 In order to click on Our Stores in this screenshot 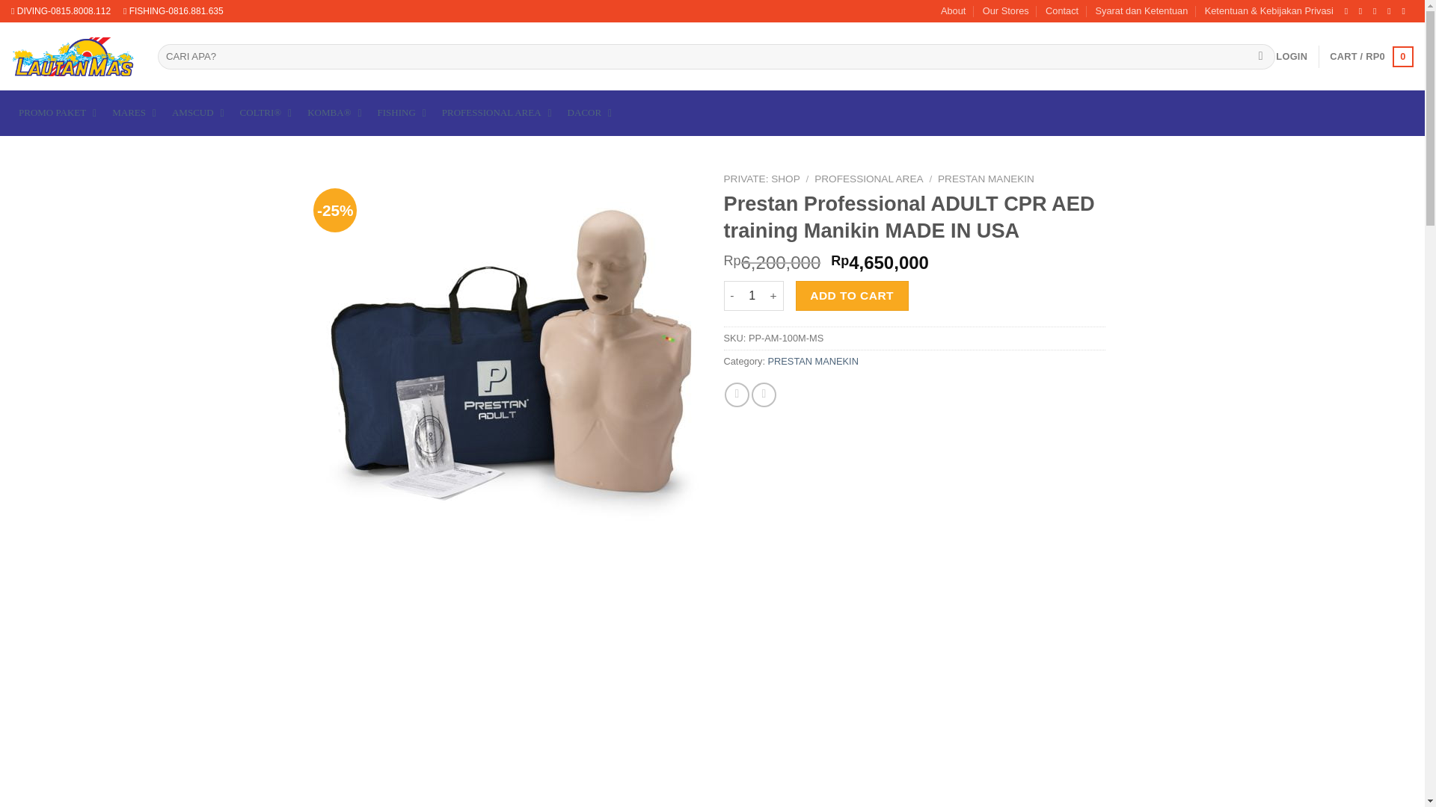, I will do `click(1005, 11)`.